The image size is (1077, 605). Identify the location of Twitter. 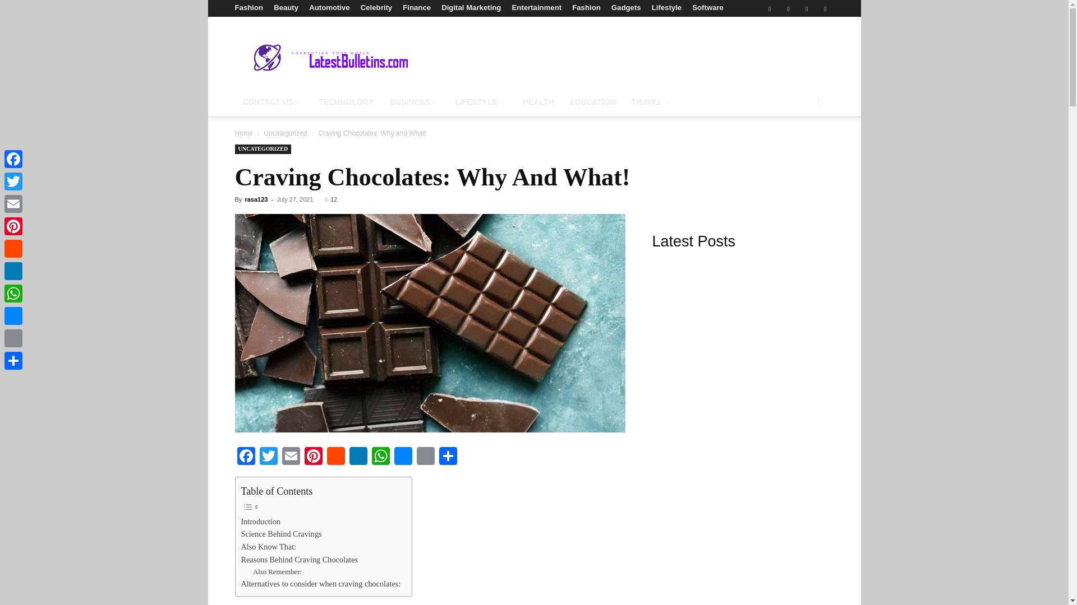
(788, 8).